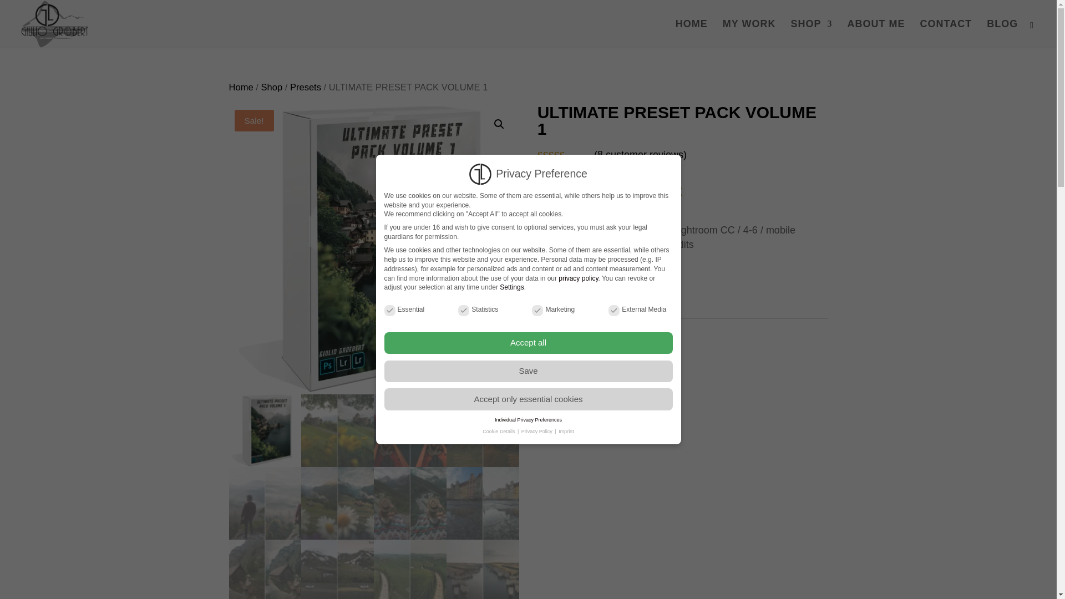 Image resolution: width=1065 pixels, height=599 pixels. Describe the element at coordinates (305, 87) in the screenshot. I see `Presets` at that location.